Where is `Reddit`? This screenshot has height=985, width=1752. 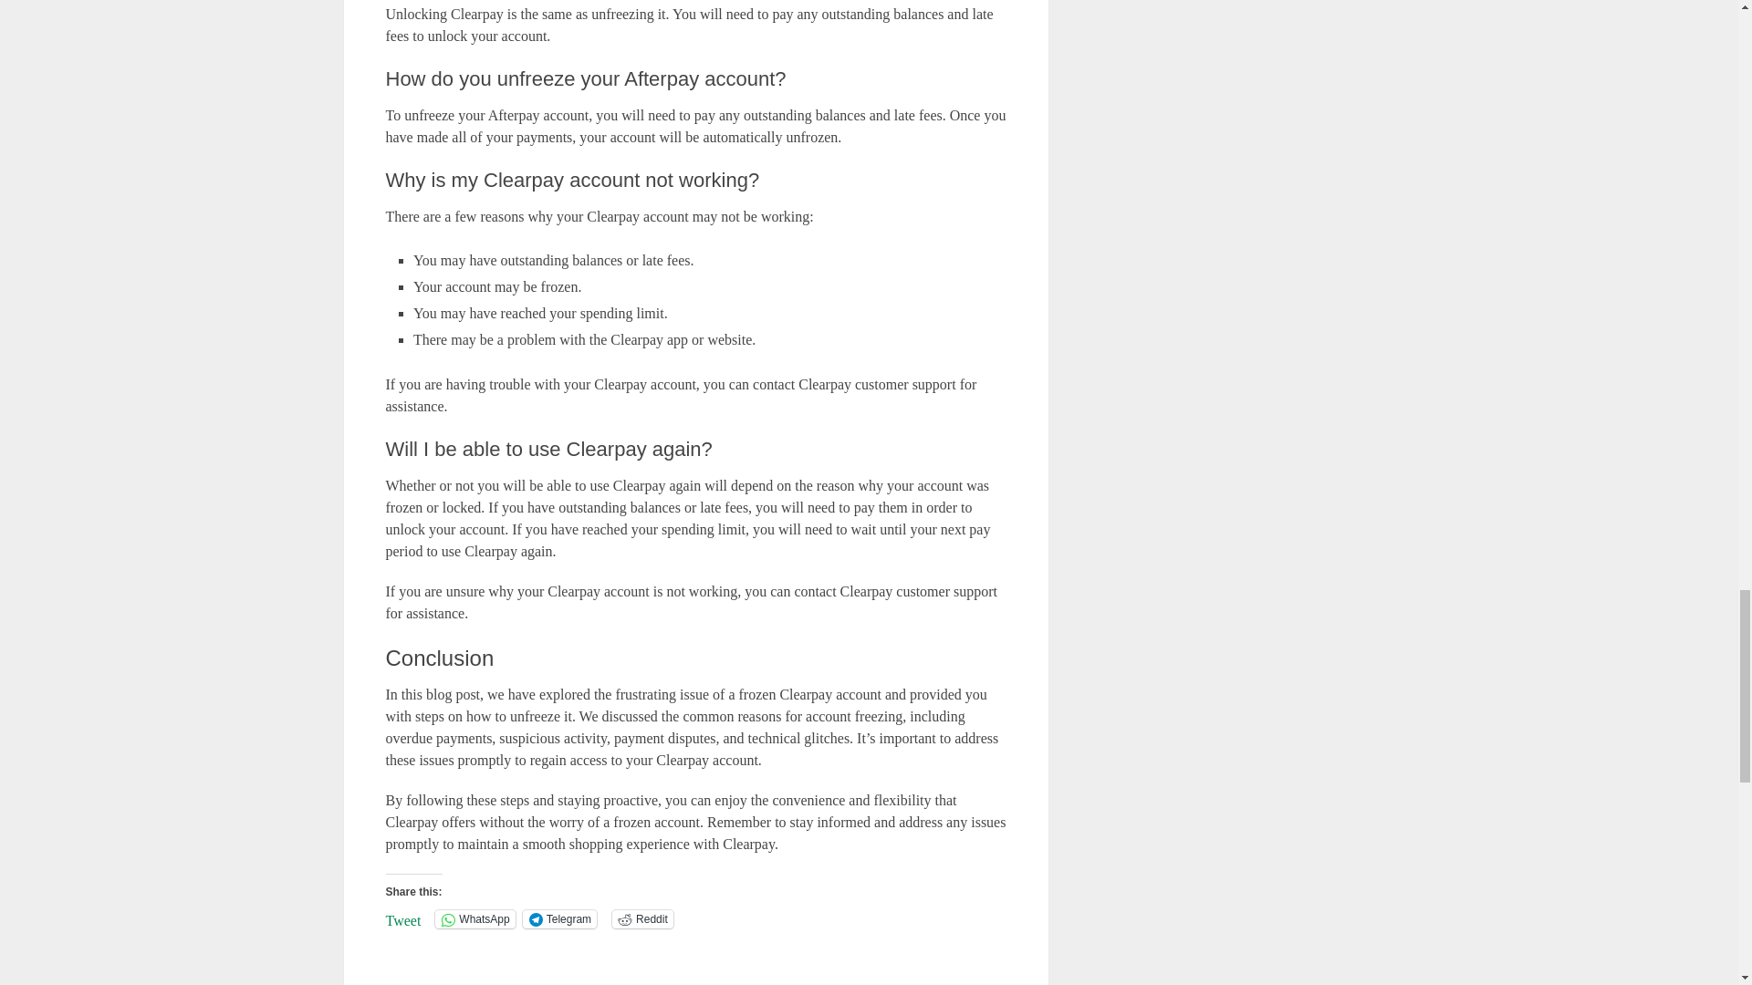 Reddit is located at coordinates (642, 919).